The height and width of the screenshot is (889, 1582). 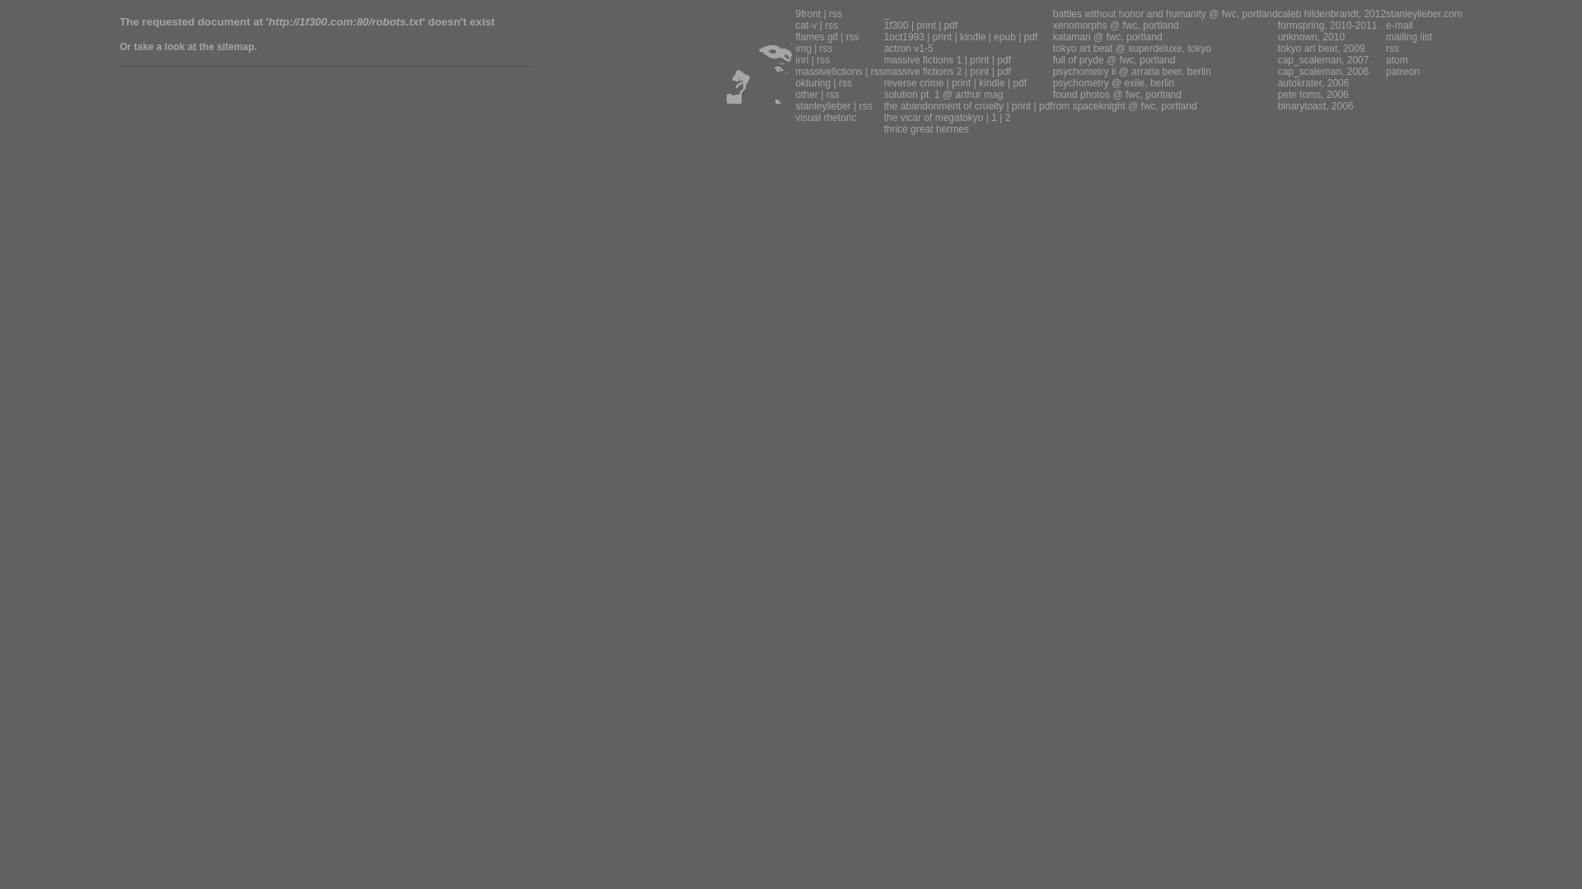 What do you see at coordinates (236, 47) in the screenshot?
I see `sitemap` at bounding box center [236, 47].